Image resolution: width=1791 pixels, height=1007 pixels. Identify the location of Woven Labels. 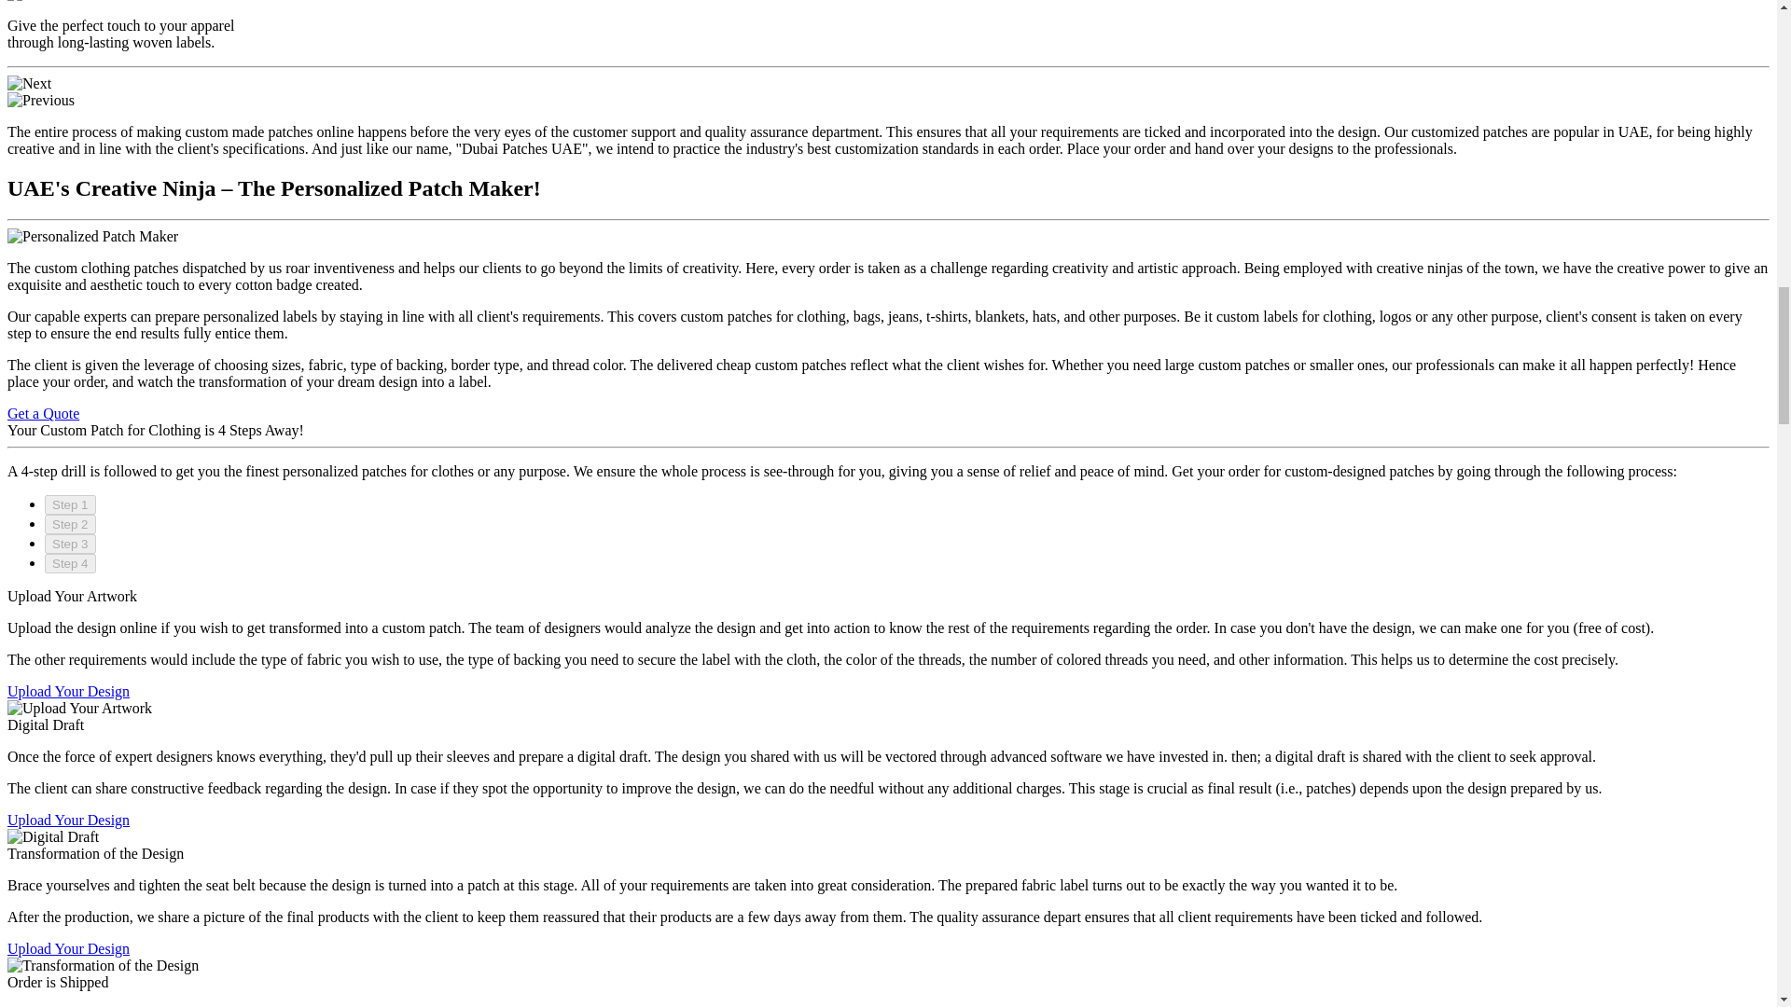
(57, 2).